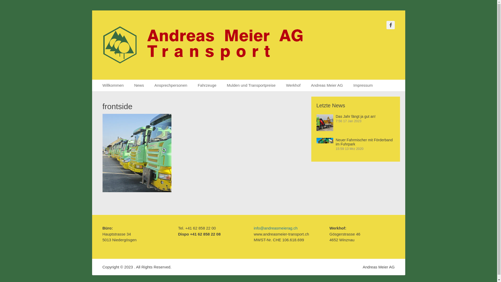 The image size is (501, 282). Describe the element at coordinates (327, 86) in the screenshot. I see `Andreas Meier AG` at that location.